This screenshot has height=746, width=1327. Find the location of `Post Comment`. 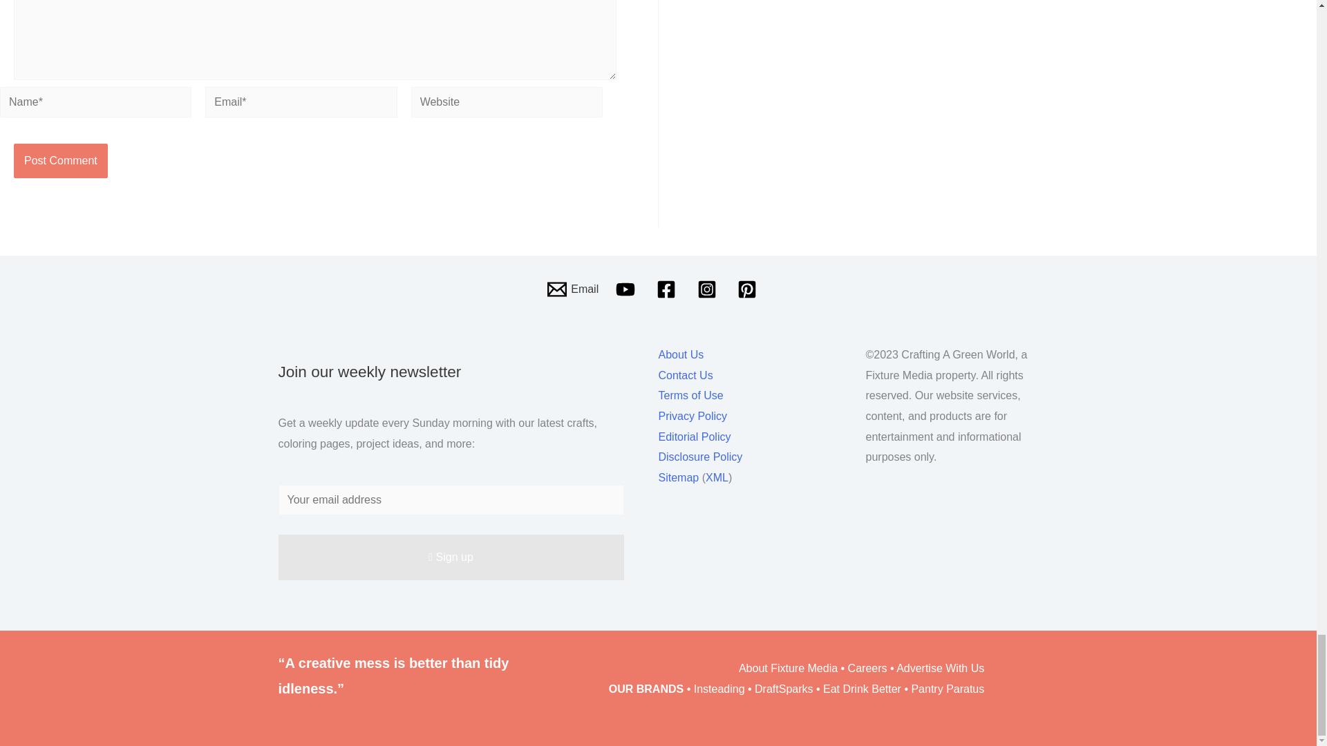

Post Comment is located at coordinates (60, 161).